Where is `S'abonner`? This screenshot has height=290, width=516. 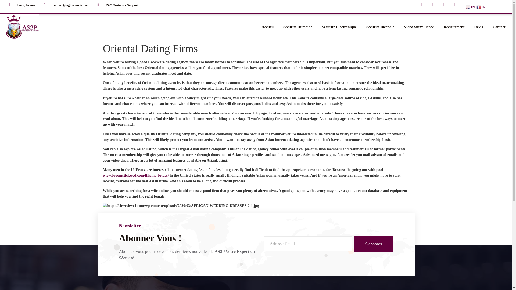 S'abonner is located at coordinates (374, 244).